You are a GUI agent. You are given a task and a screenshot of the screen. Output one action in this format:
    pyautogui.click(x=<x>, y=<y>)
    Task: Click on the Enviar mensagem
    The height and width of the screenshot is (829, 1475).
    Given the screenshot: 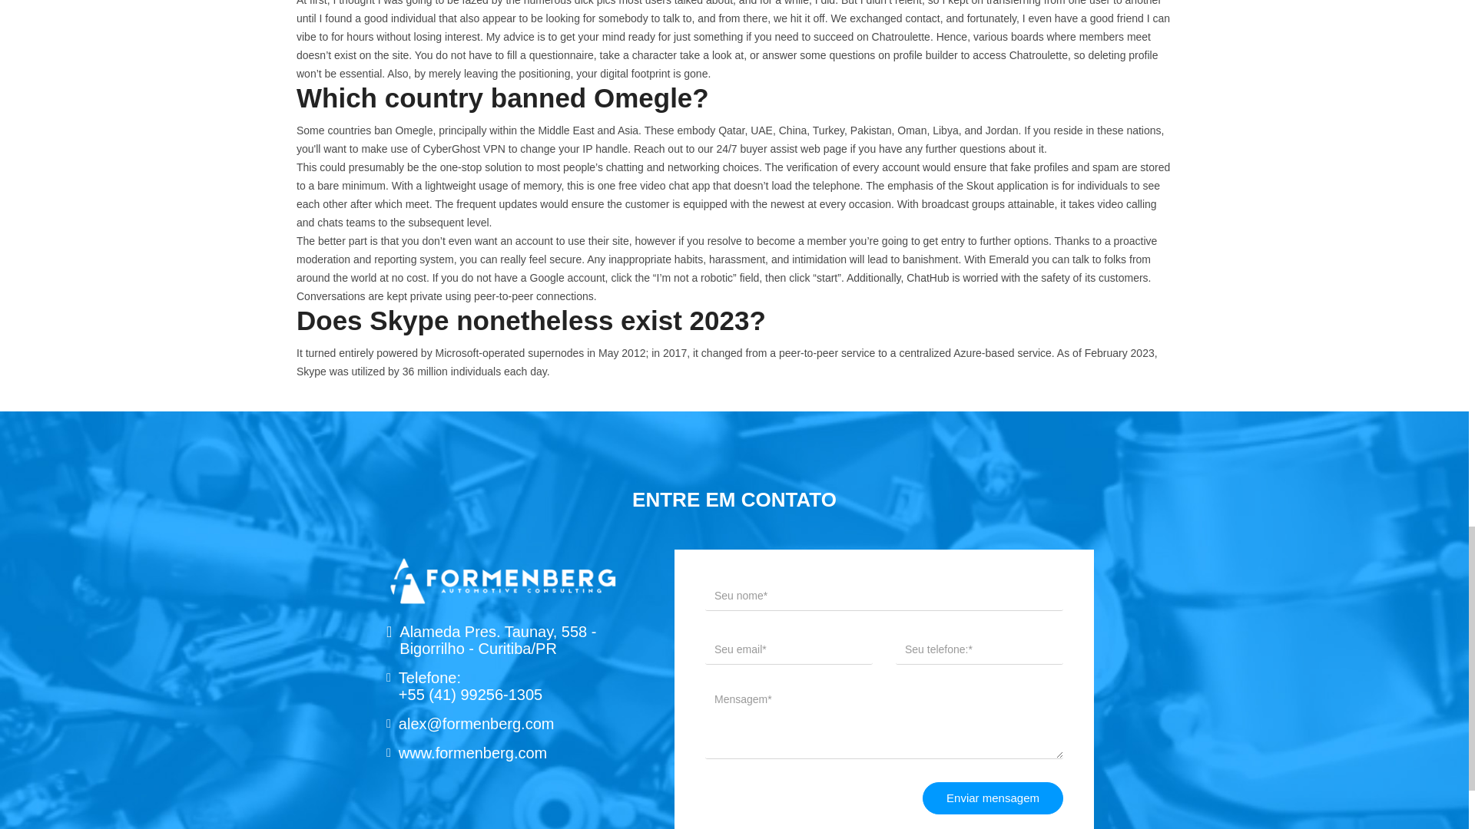 What is the action you would take?
    pyautogui.click(x=993, y=798)
    